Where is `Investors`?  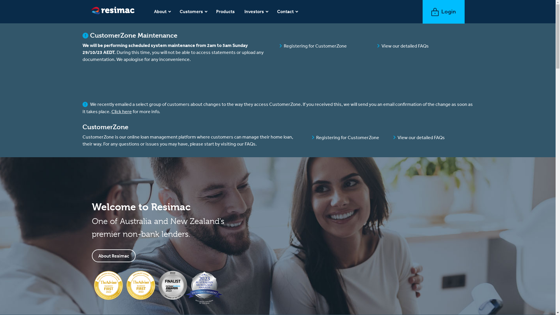 Investors is located at coordinates (256, 12).